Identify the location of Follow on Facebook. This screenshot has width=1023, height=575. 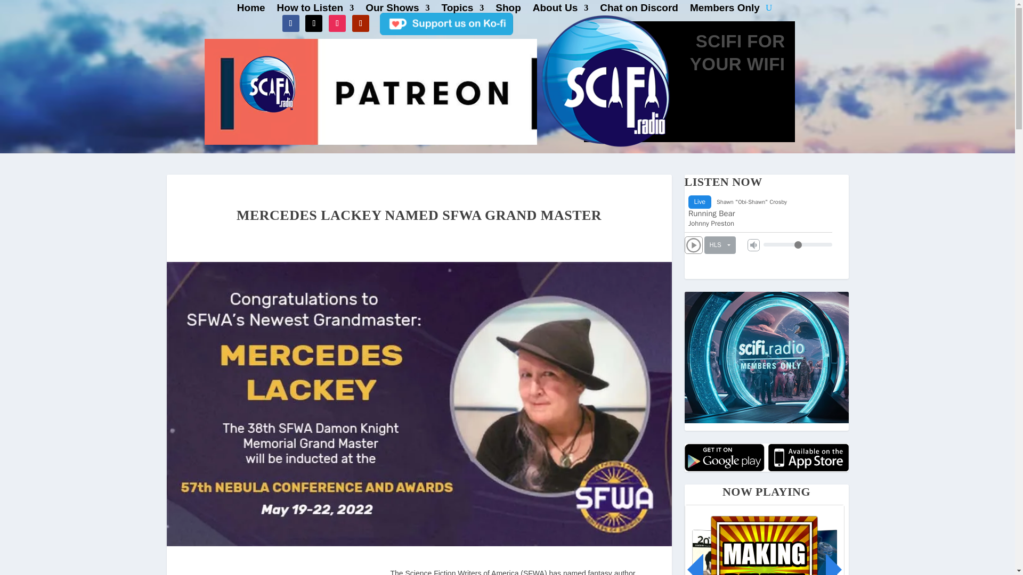
(291, 23).